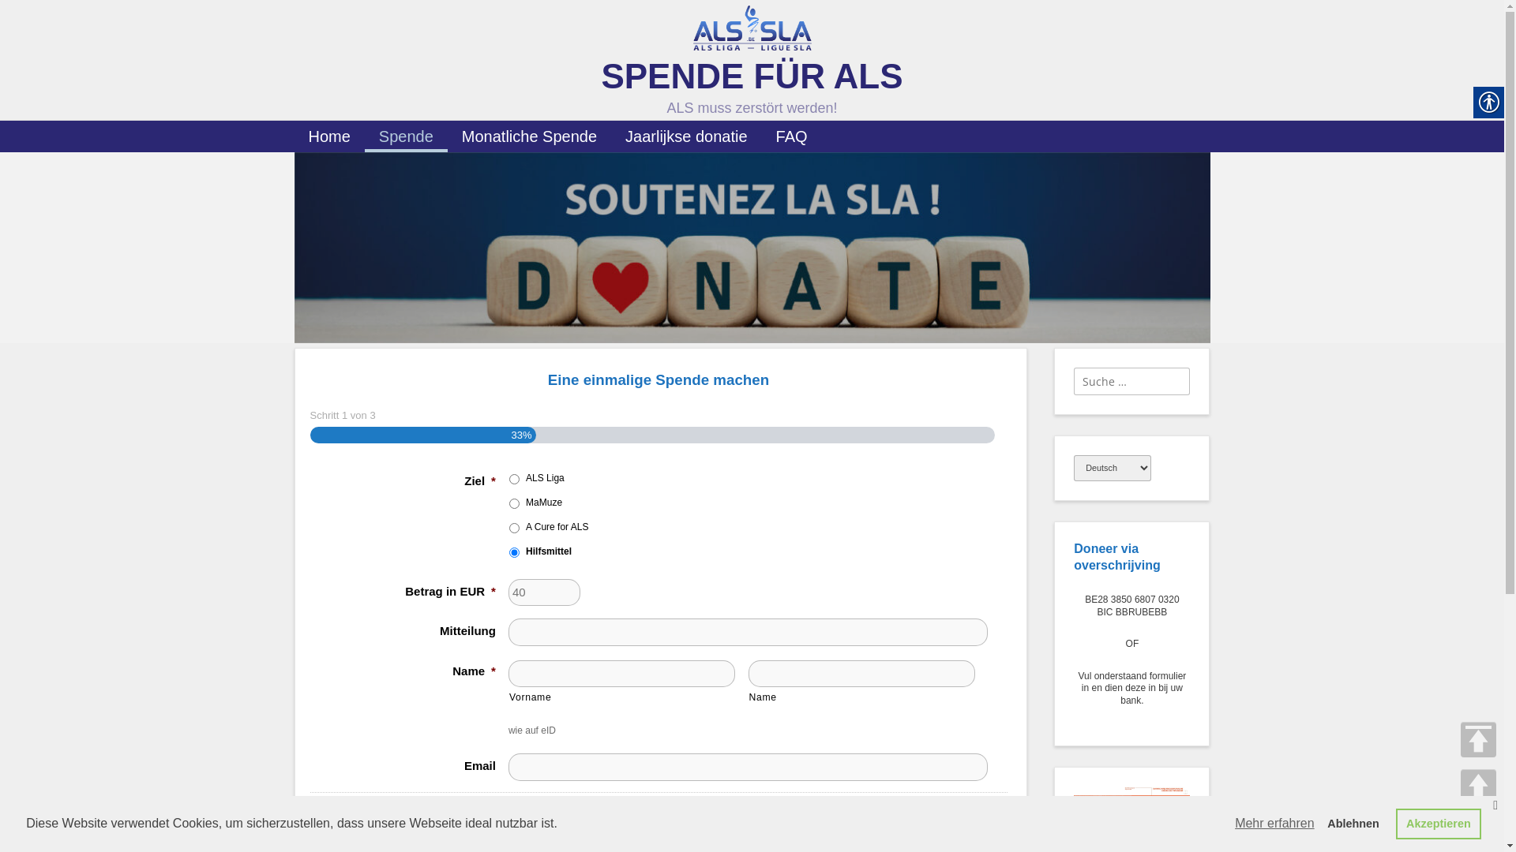 The image size is (1516, 852). Describe the element at coordinates (1353, 824) in the screenshot. I see `Ablehnen` at that location.